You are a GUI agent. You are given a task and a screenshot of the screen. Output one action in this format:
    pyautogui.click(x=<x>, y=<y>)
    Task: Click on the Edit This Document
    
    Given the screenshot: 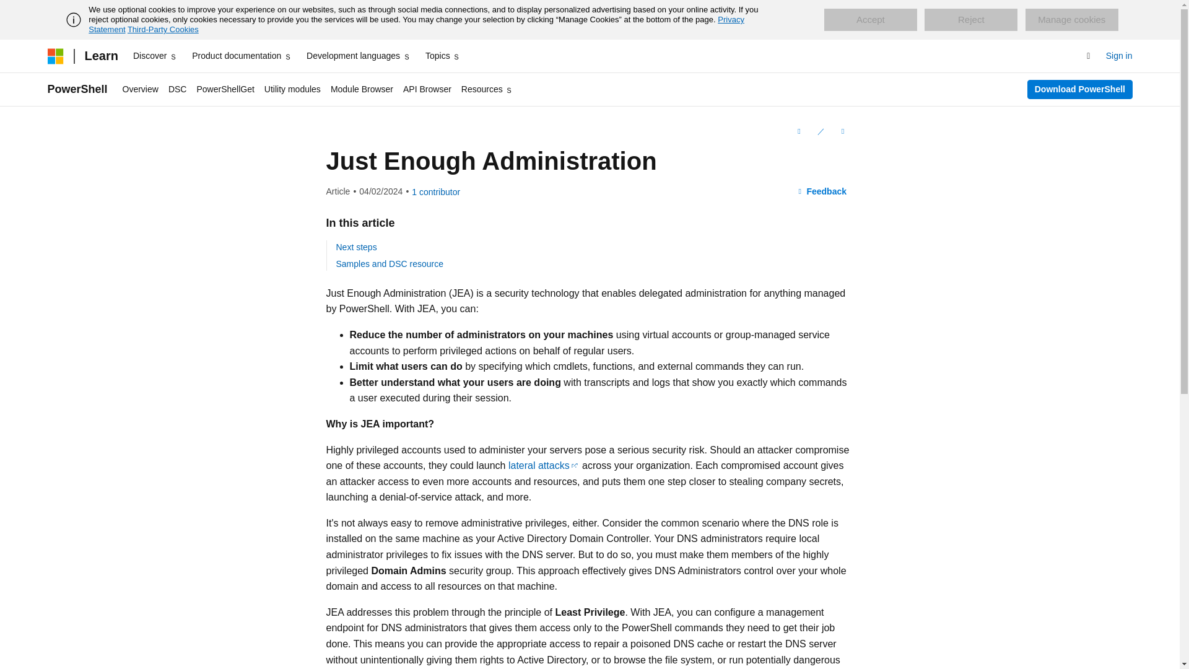 What is the action you would take?
    pyautogui.click(x=820, y=131)
    